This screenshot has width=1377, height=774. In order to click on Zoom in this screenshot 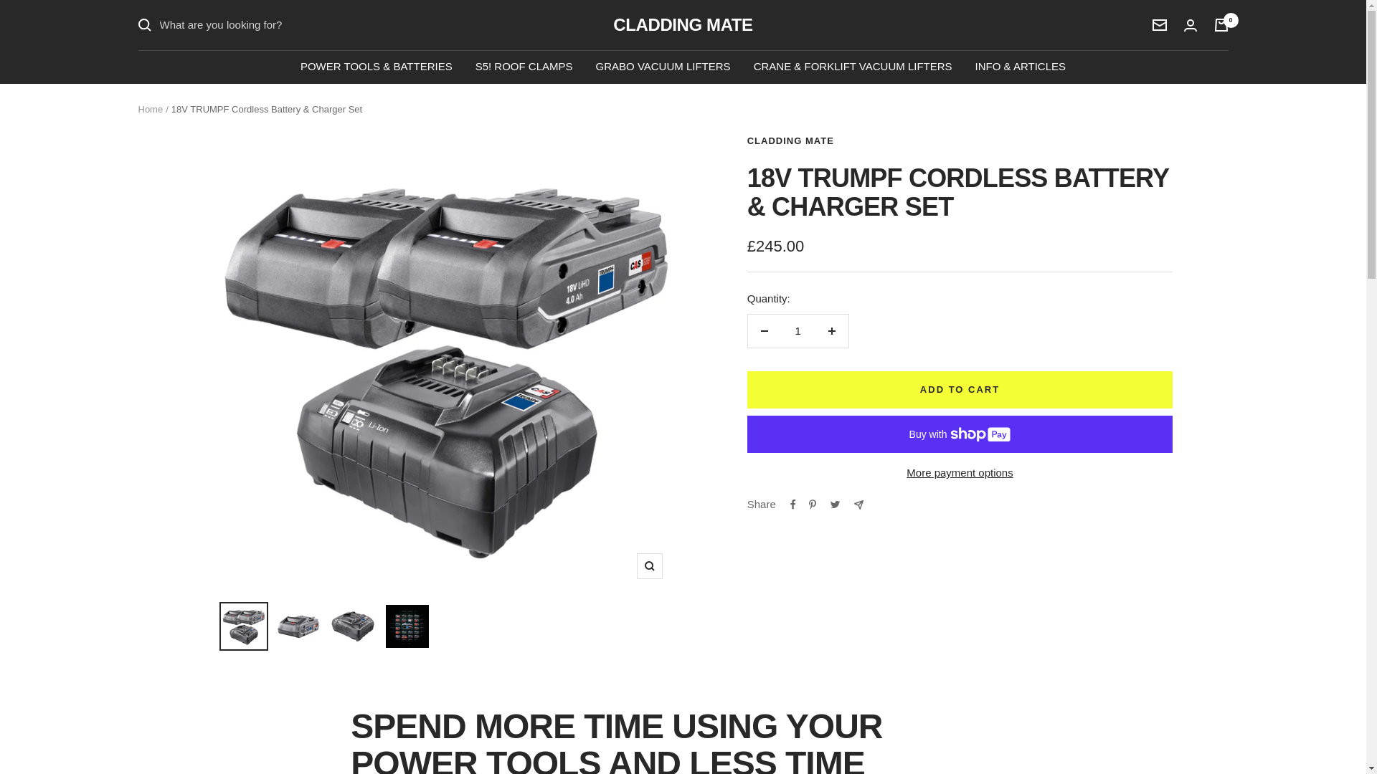, I will do `click(649, 566)`.